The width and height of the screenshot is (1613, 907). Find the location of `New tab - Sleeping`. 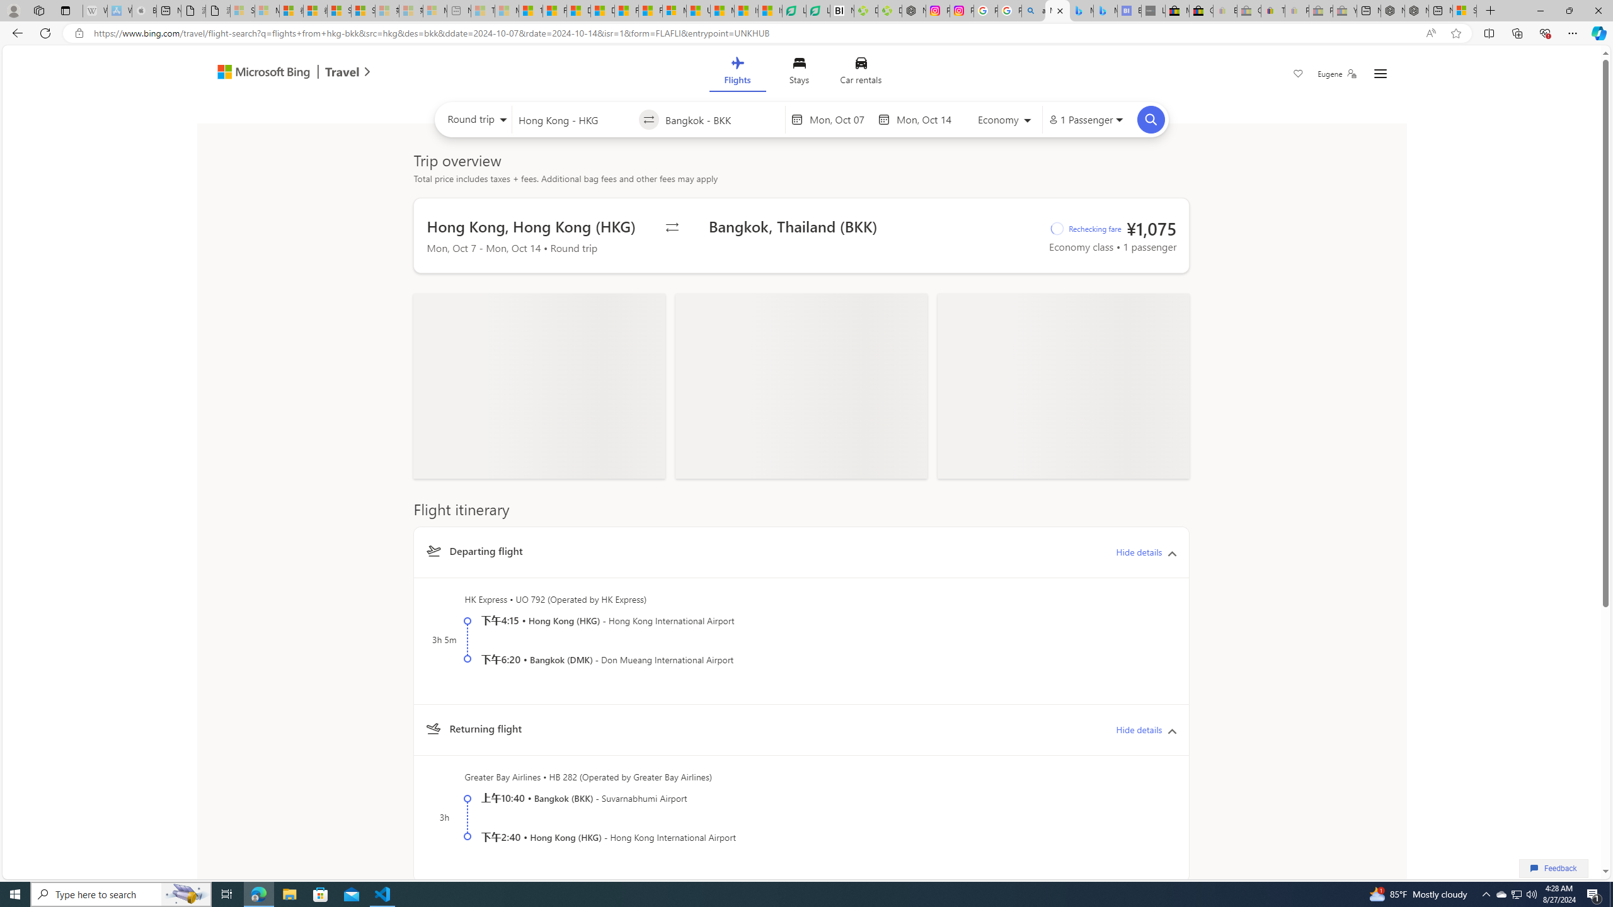

New tab - Sleeping is located at coordinates (459, 11).